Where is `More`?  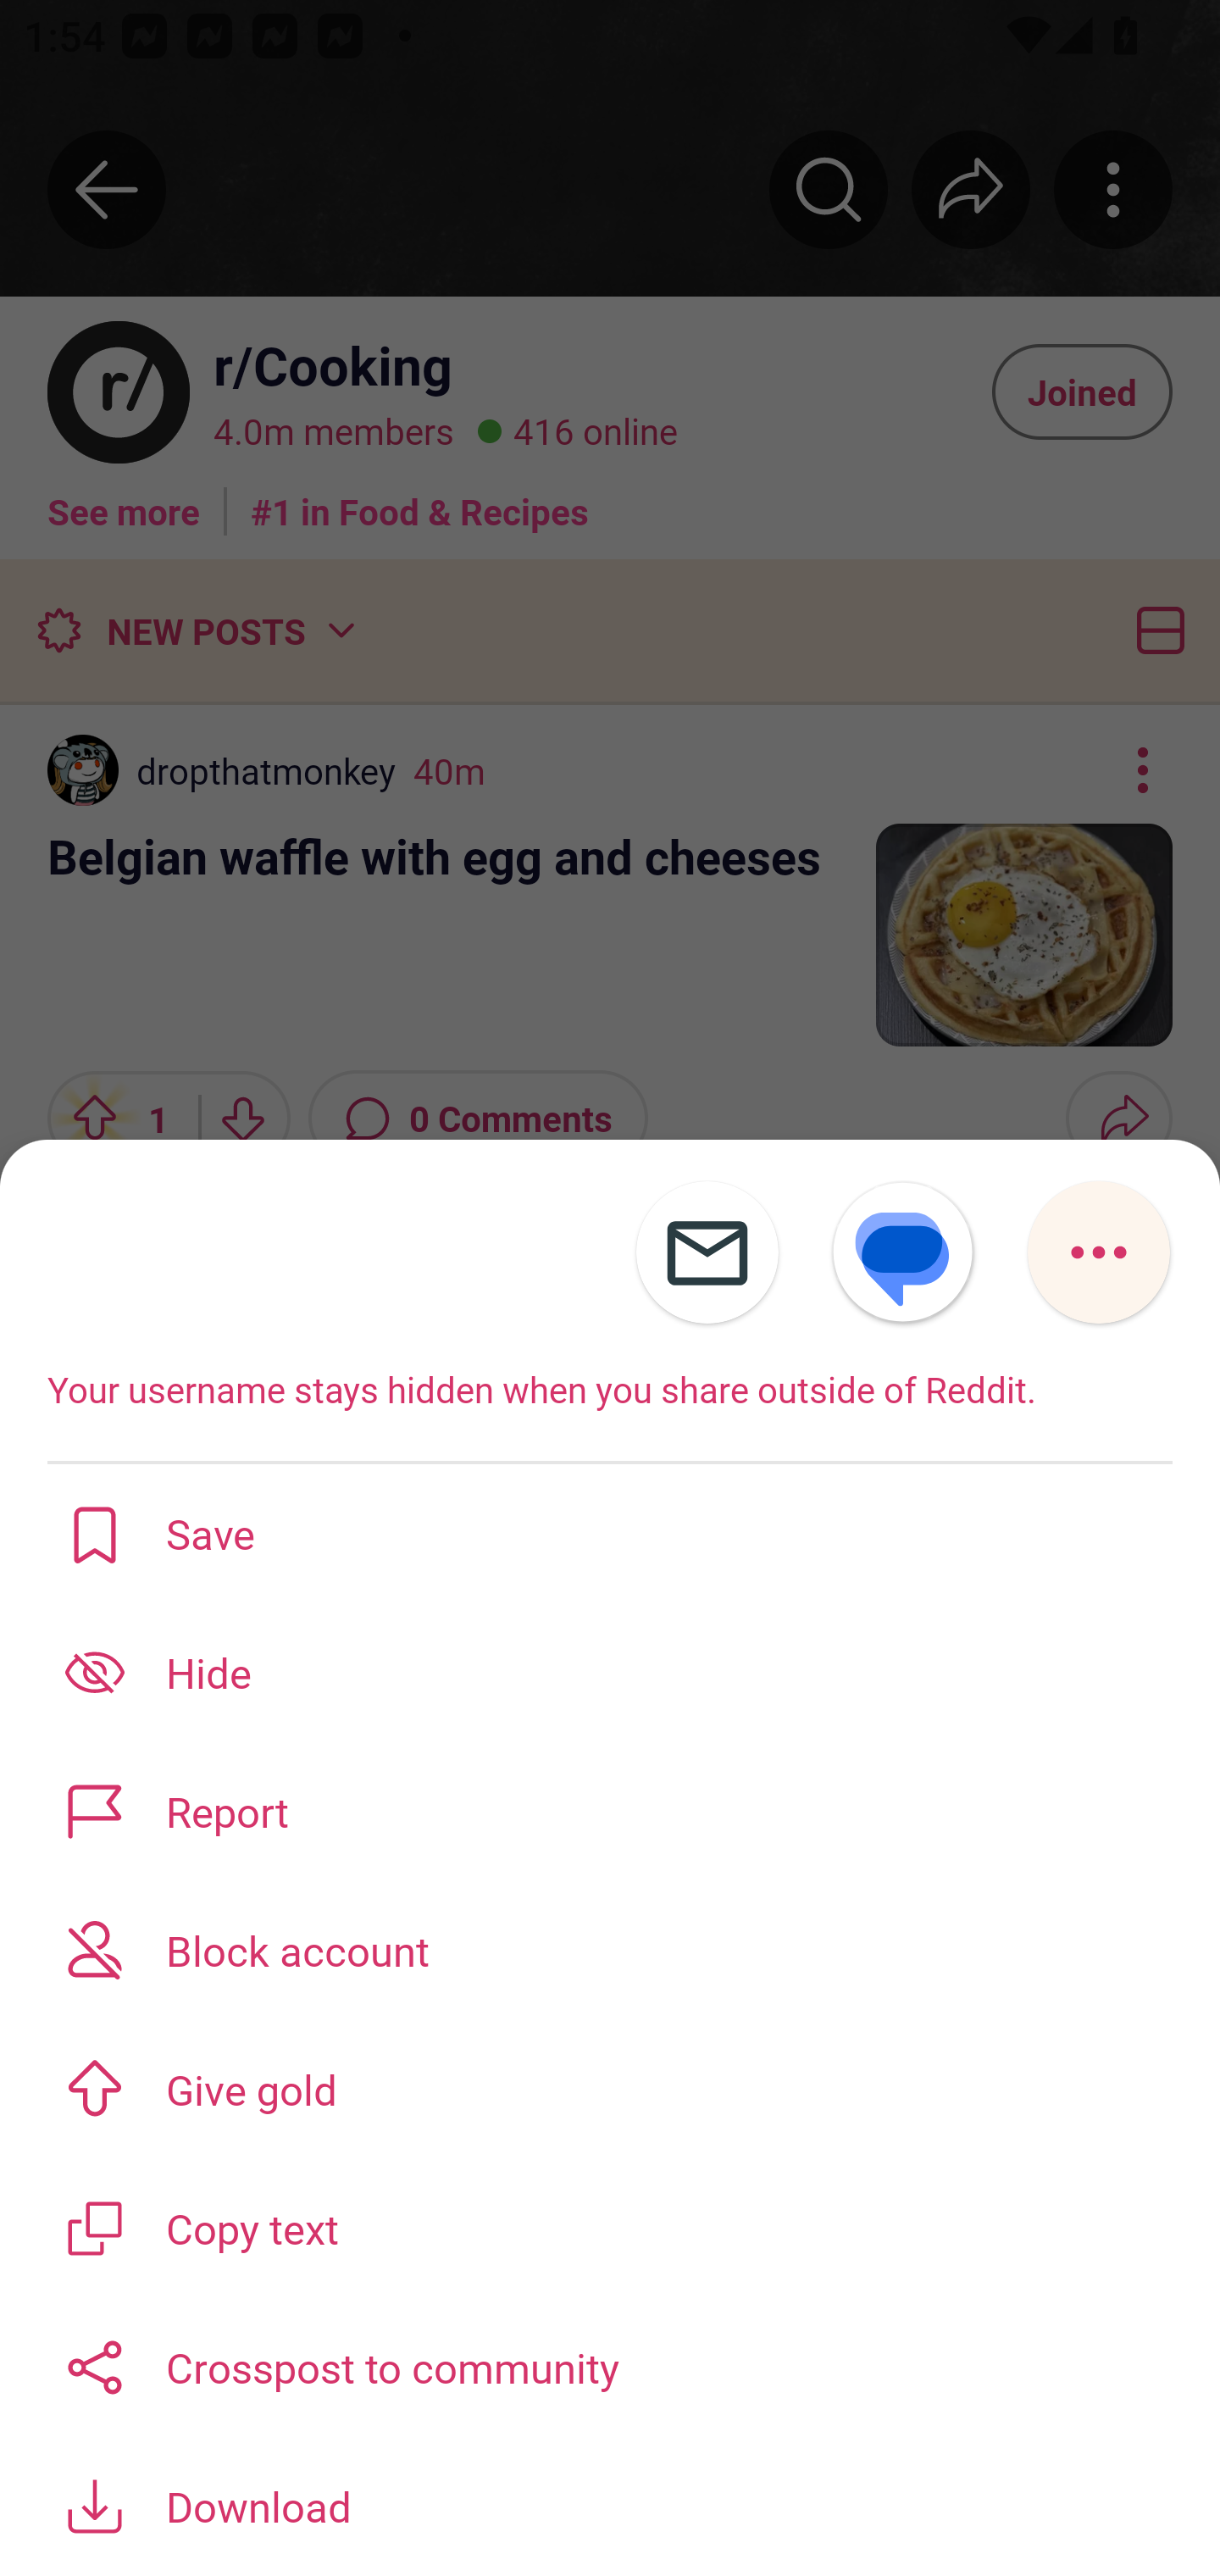
More is located at coordinates (1098, 1252).